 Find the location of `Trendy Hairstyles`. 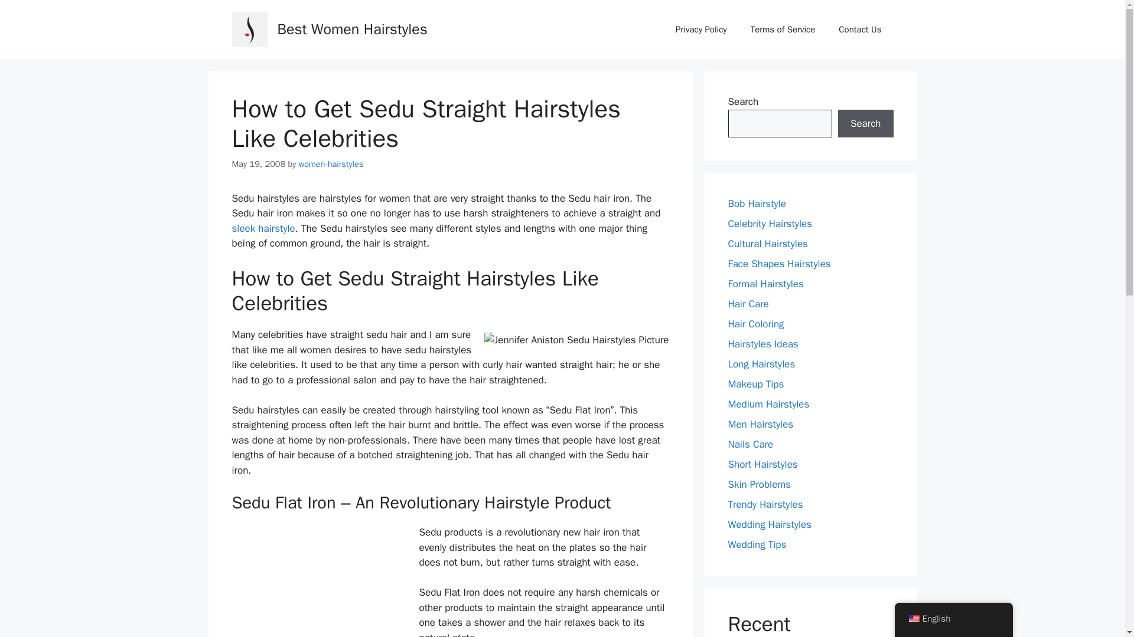

Trendy Hairstyles is located at coordinates (765, 504).